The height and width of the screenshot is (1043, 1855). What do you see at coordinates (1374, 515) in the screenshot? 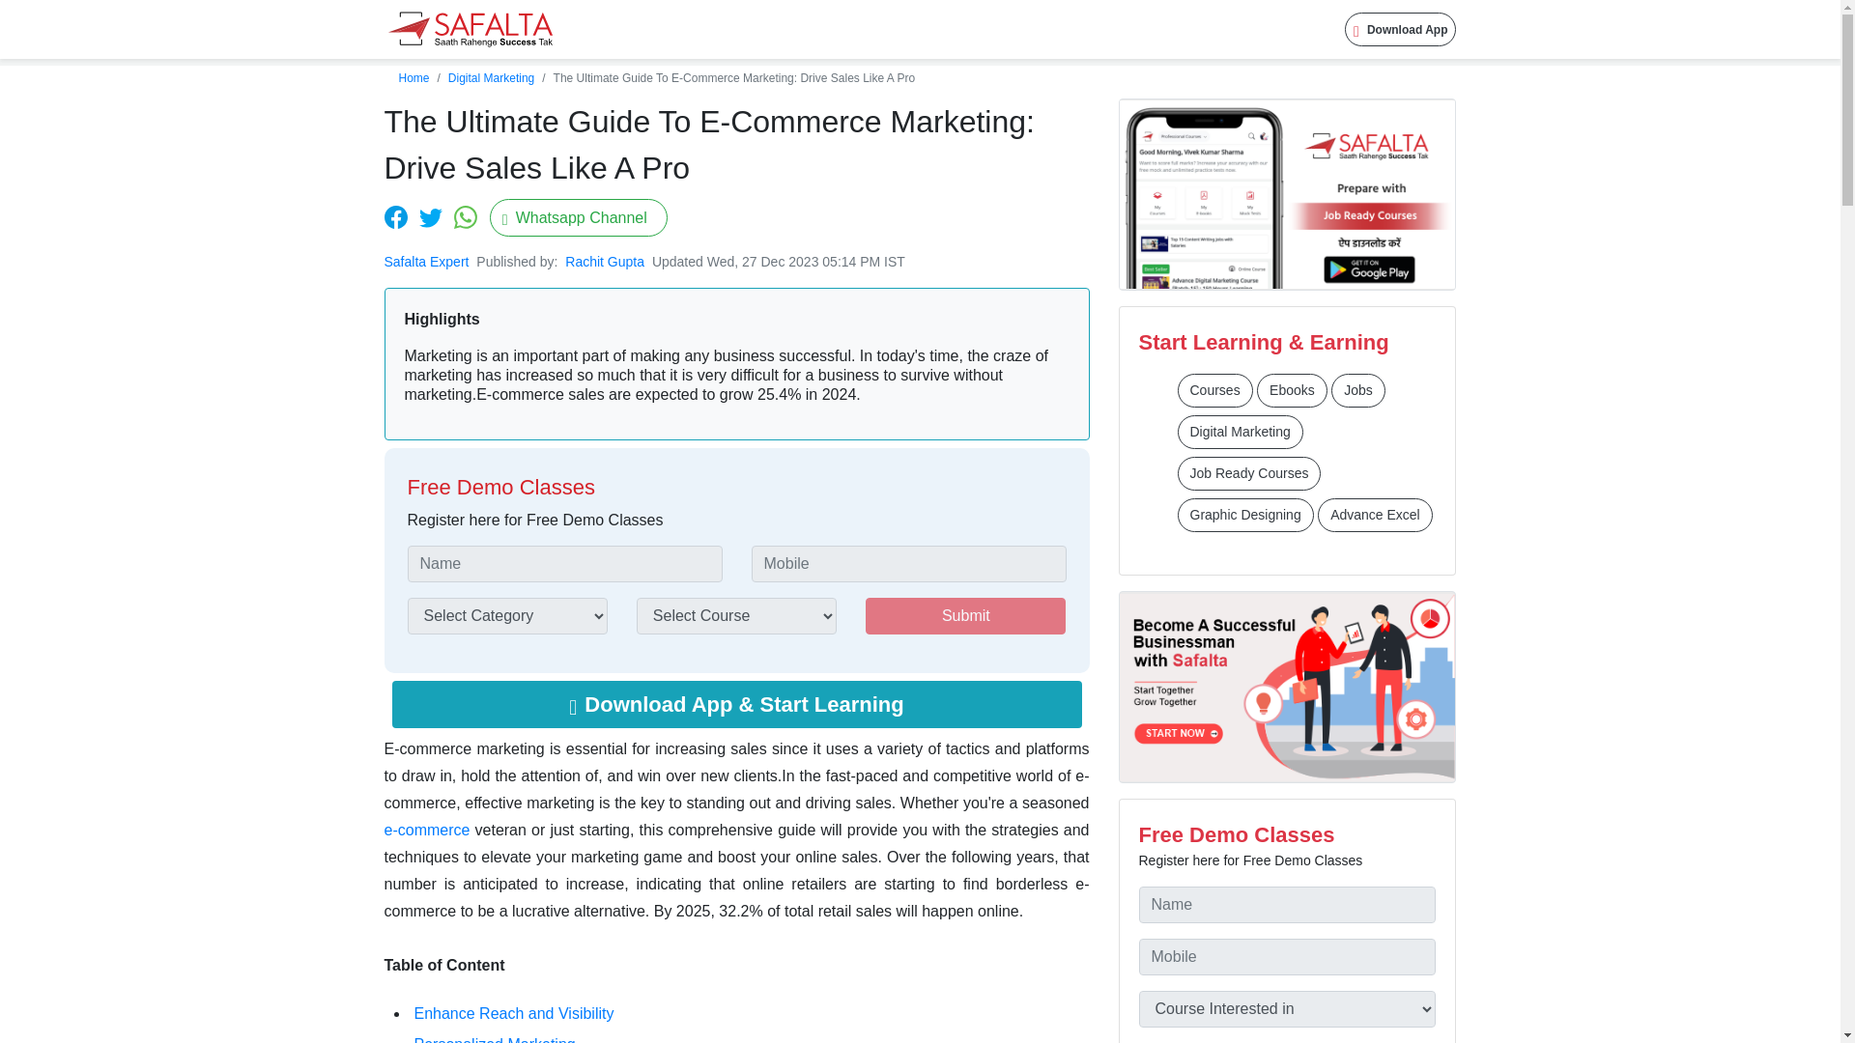
I see `Start learning with - Advance Excel` at bounding box center [1374, 515].